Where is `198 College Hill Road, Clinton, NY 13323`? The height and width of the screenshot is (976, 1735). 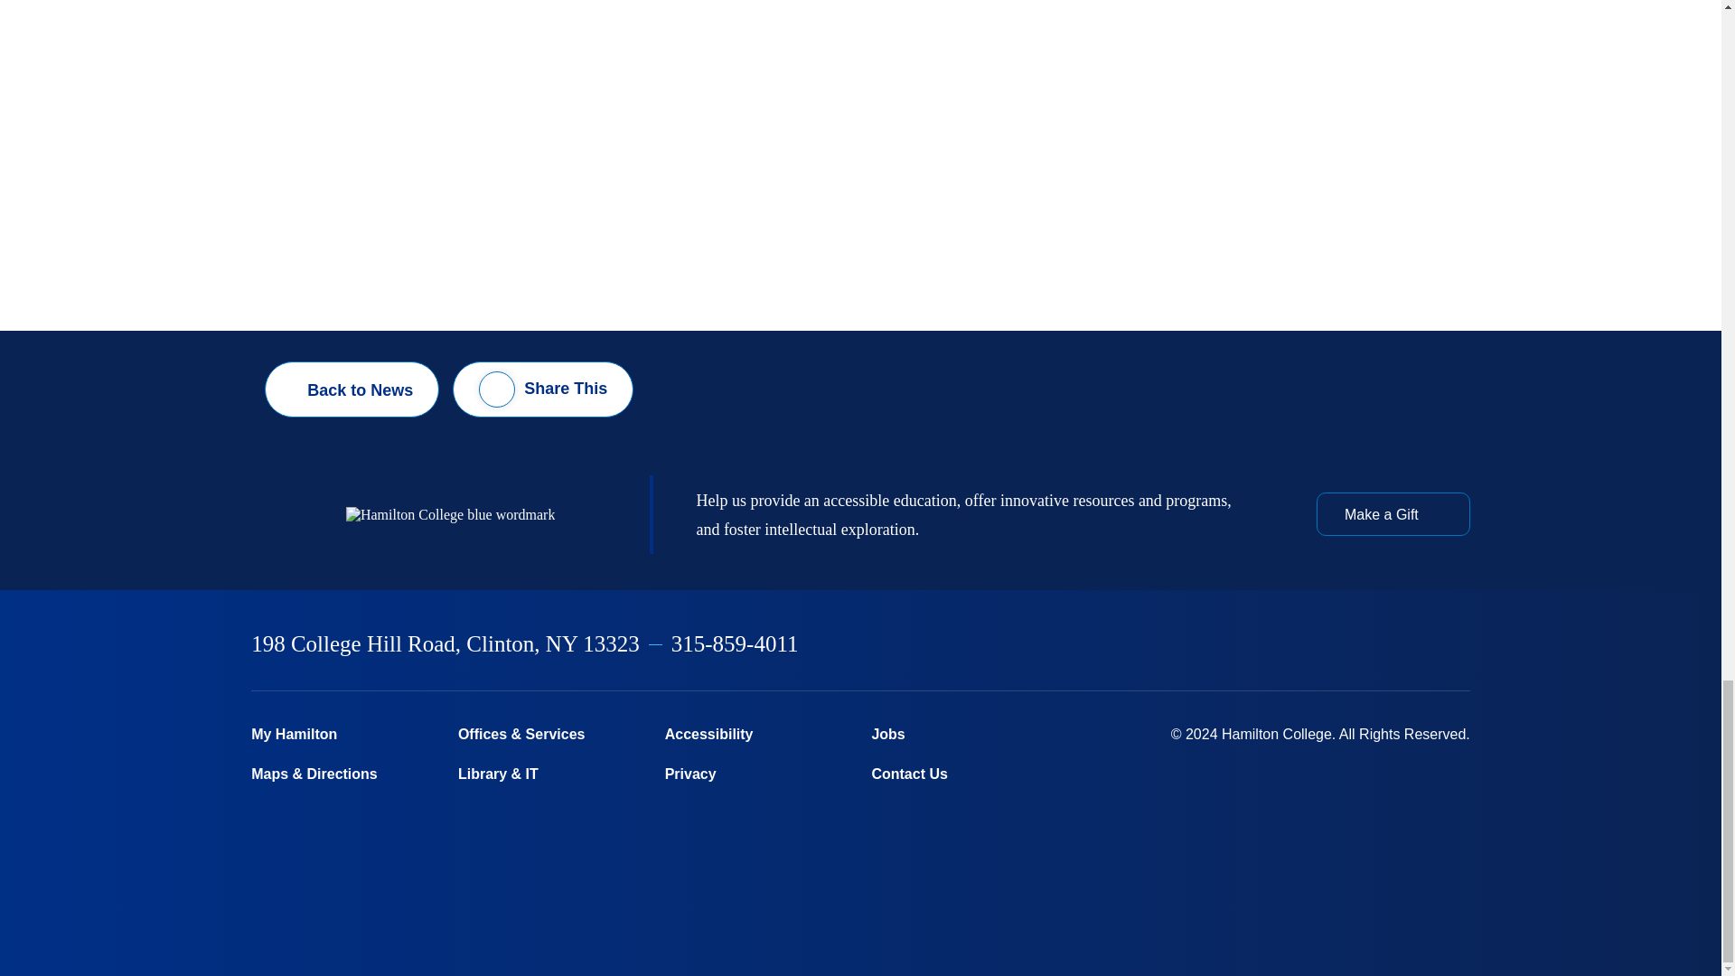 198 College Hill Road, Clinton, NY 13323 is located at coordinates (445, 643).